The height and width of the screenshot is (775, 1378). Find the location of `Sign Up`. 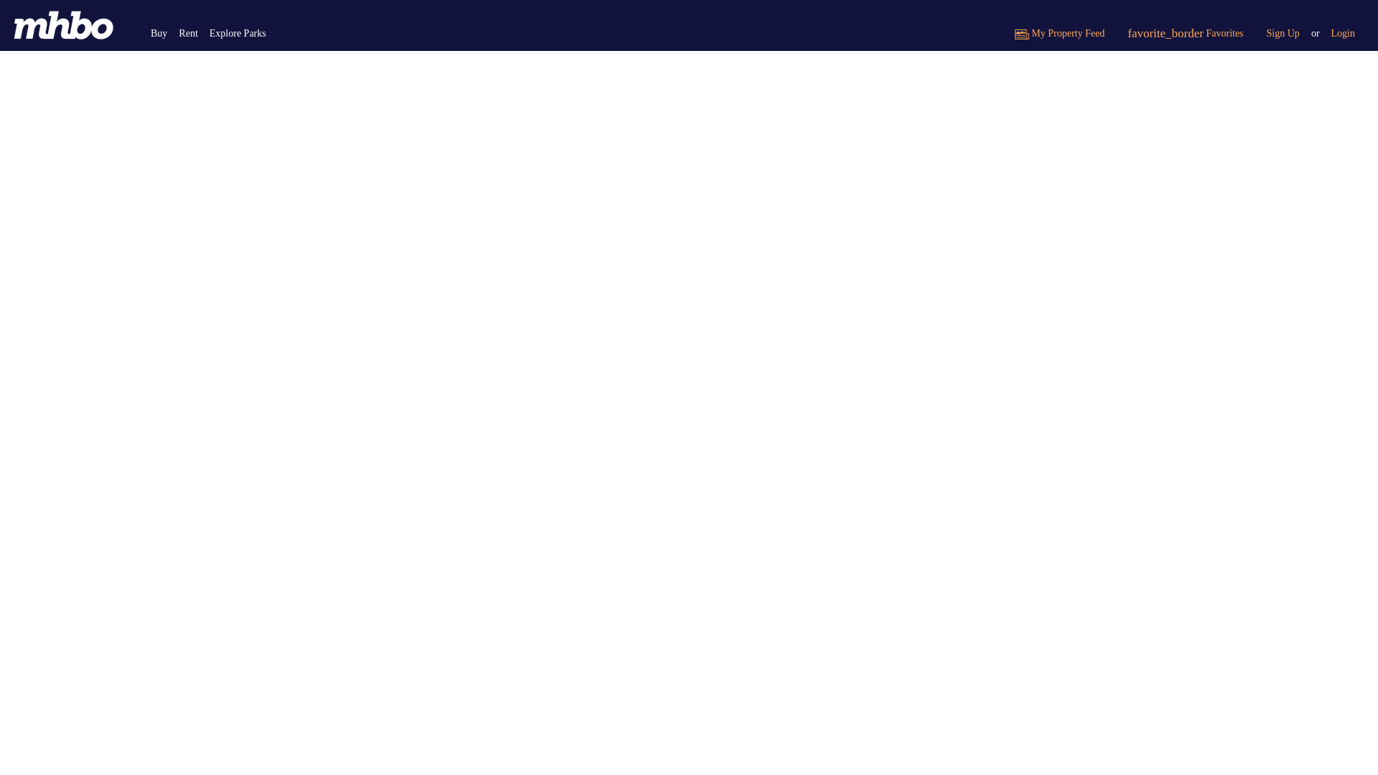

Sign Up is located at coordinates (1283, 33).